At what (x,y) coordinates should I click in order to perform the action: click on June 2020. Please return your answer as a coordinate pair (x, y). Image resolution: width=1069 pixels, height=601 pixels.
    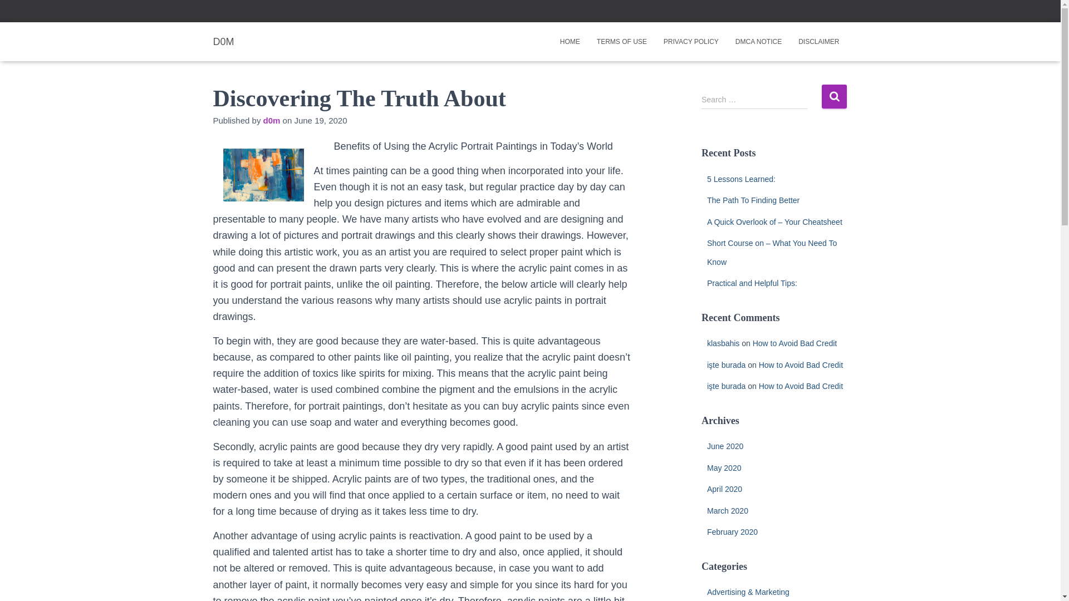
    Looking at the image, I should click on (725, 446).